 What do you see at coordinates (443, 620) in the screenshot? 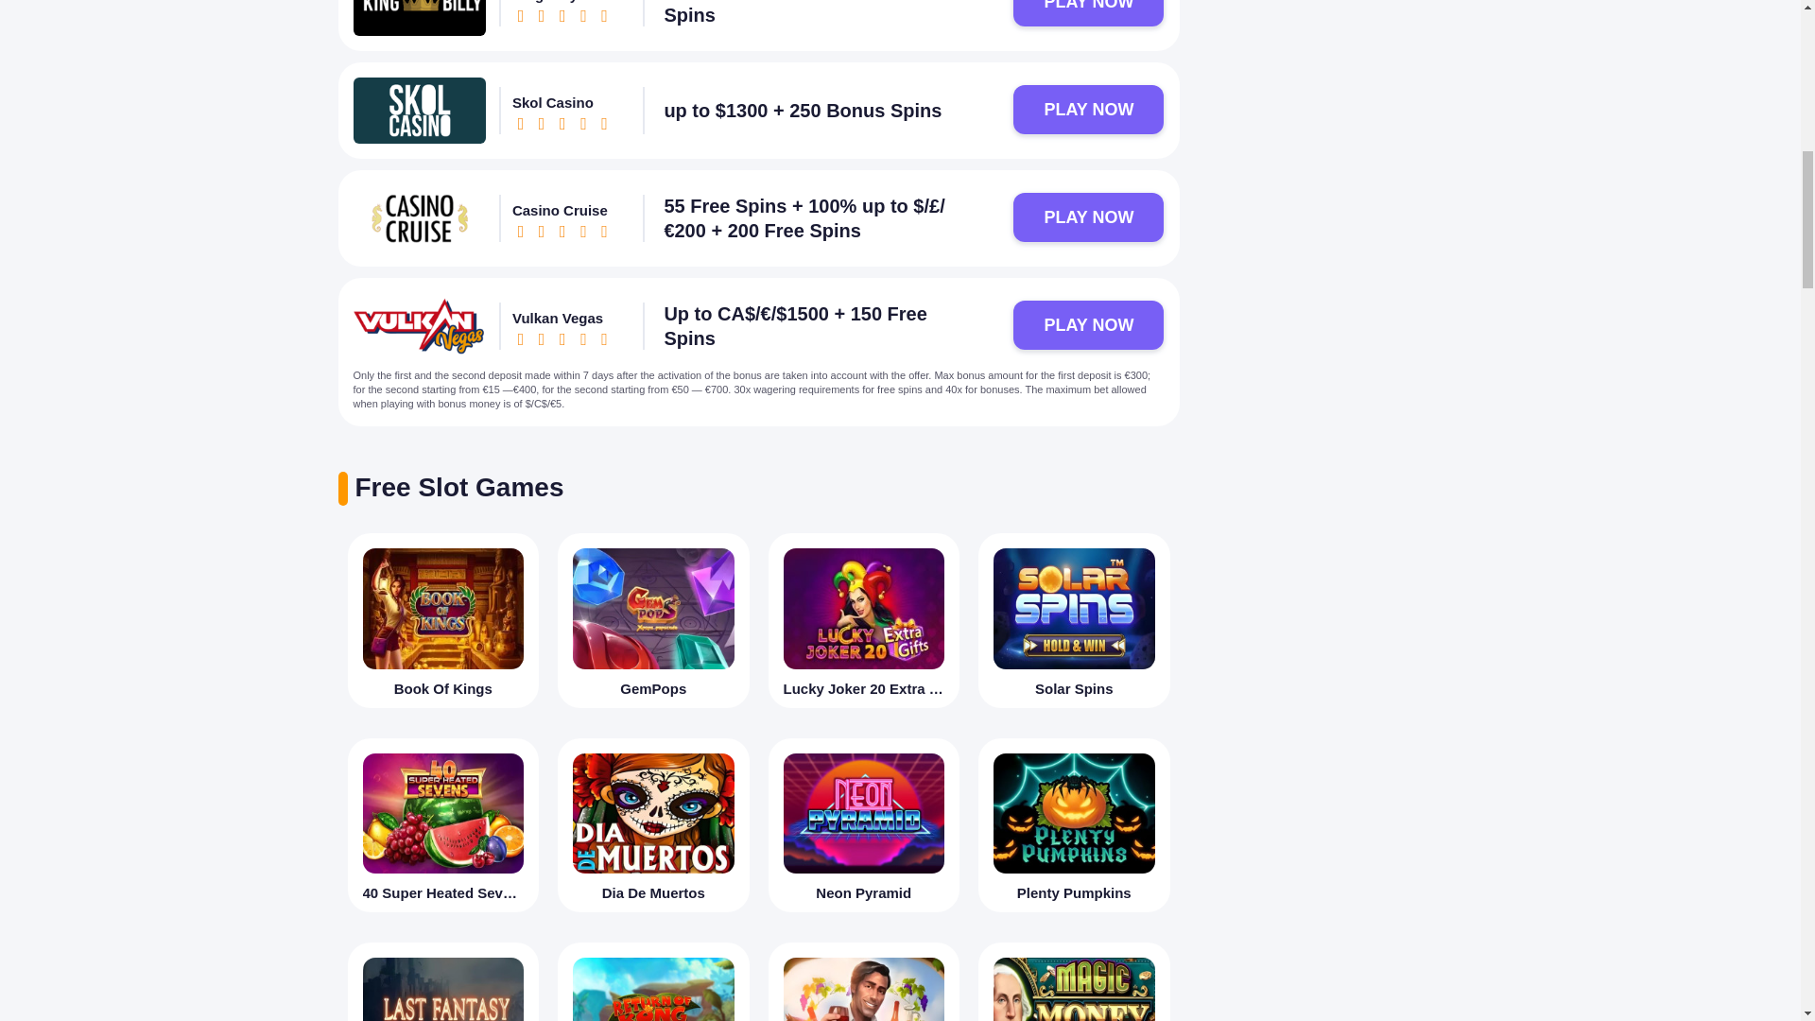
I see `Book Of Kings` at bounding box center [443, 620].